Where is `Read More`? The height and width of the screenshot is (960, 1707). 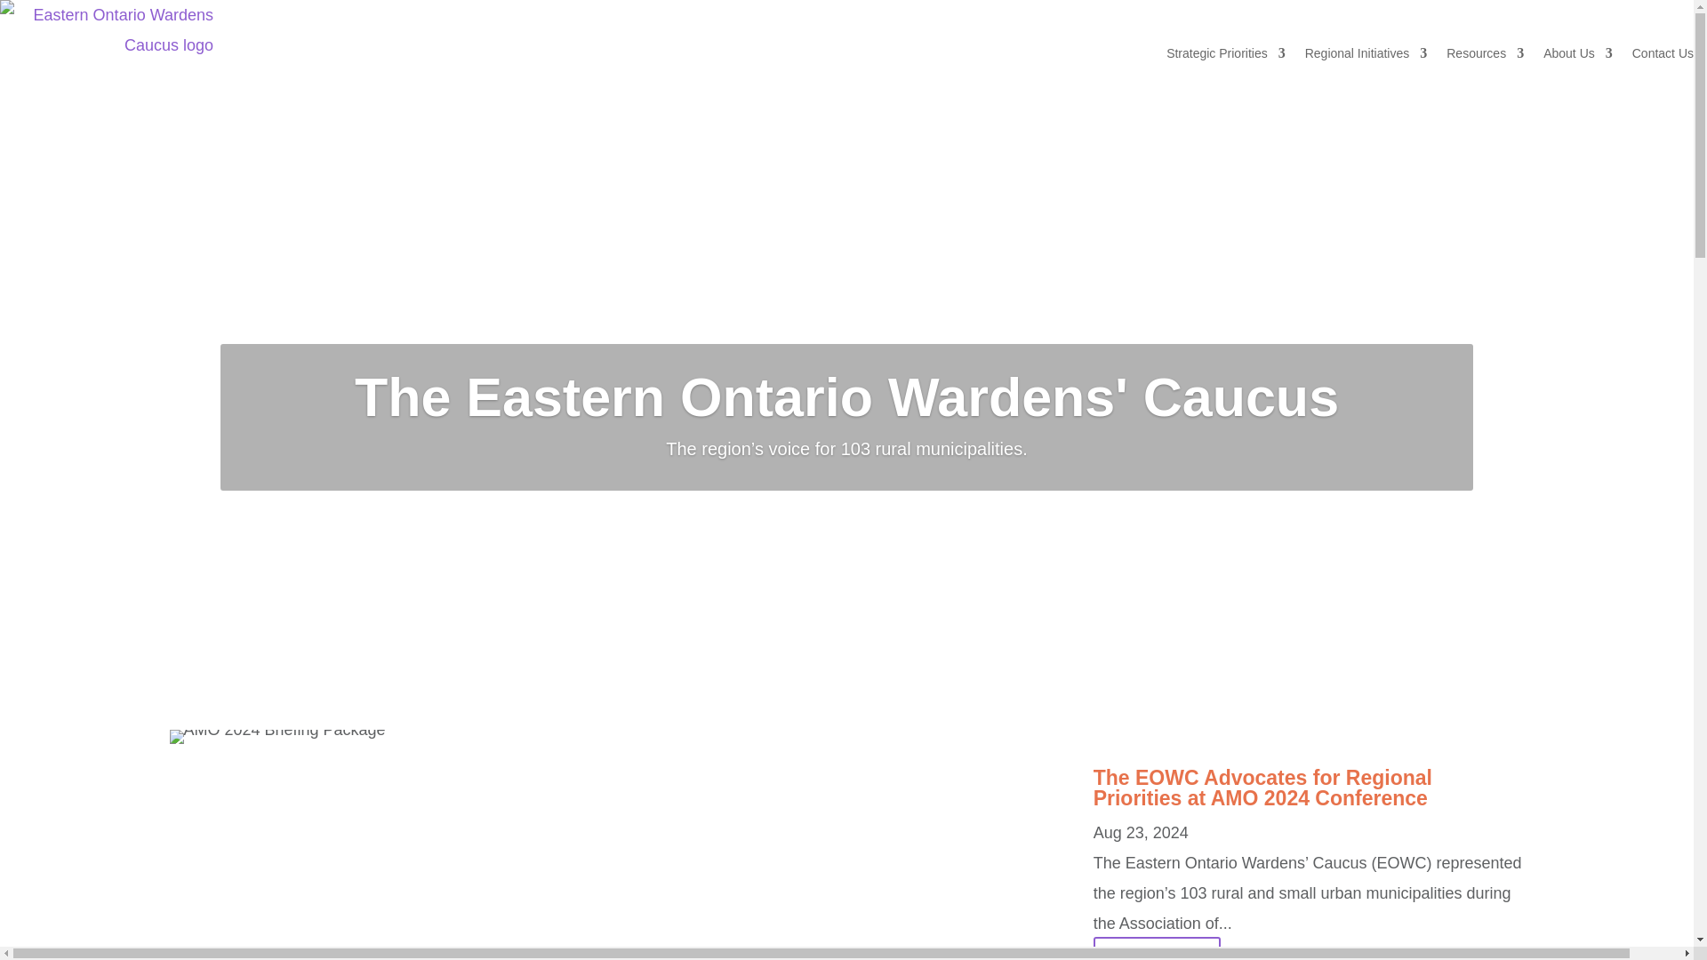 Read More is located at coordinates (1157, 948).